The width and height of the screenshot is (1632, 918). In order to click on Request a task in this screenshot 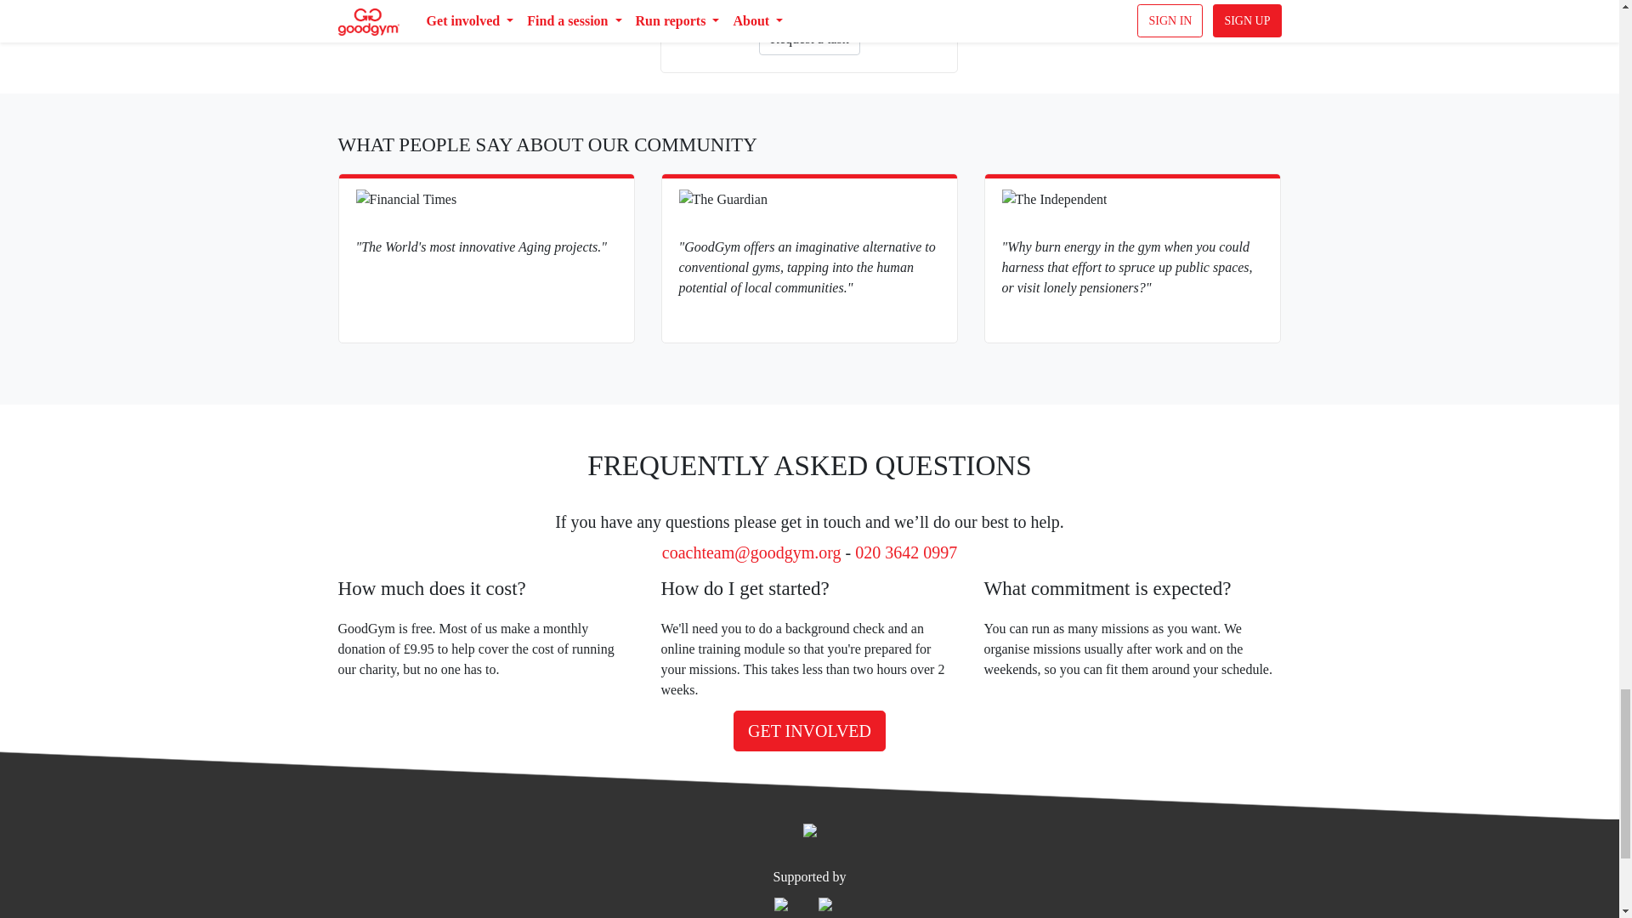, I will do `click(809, 39)`.